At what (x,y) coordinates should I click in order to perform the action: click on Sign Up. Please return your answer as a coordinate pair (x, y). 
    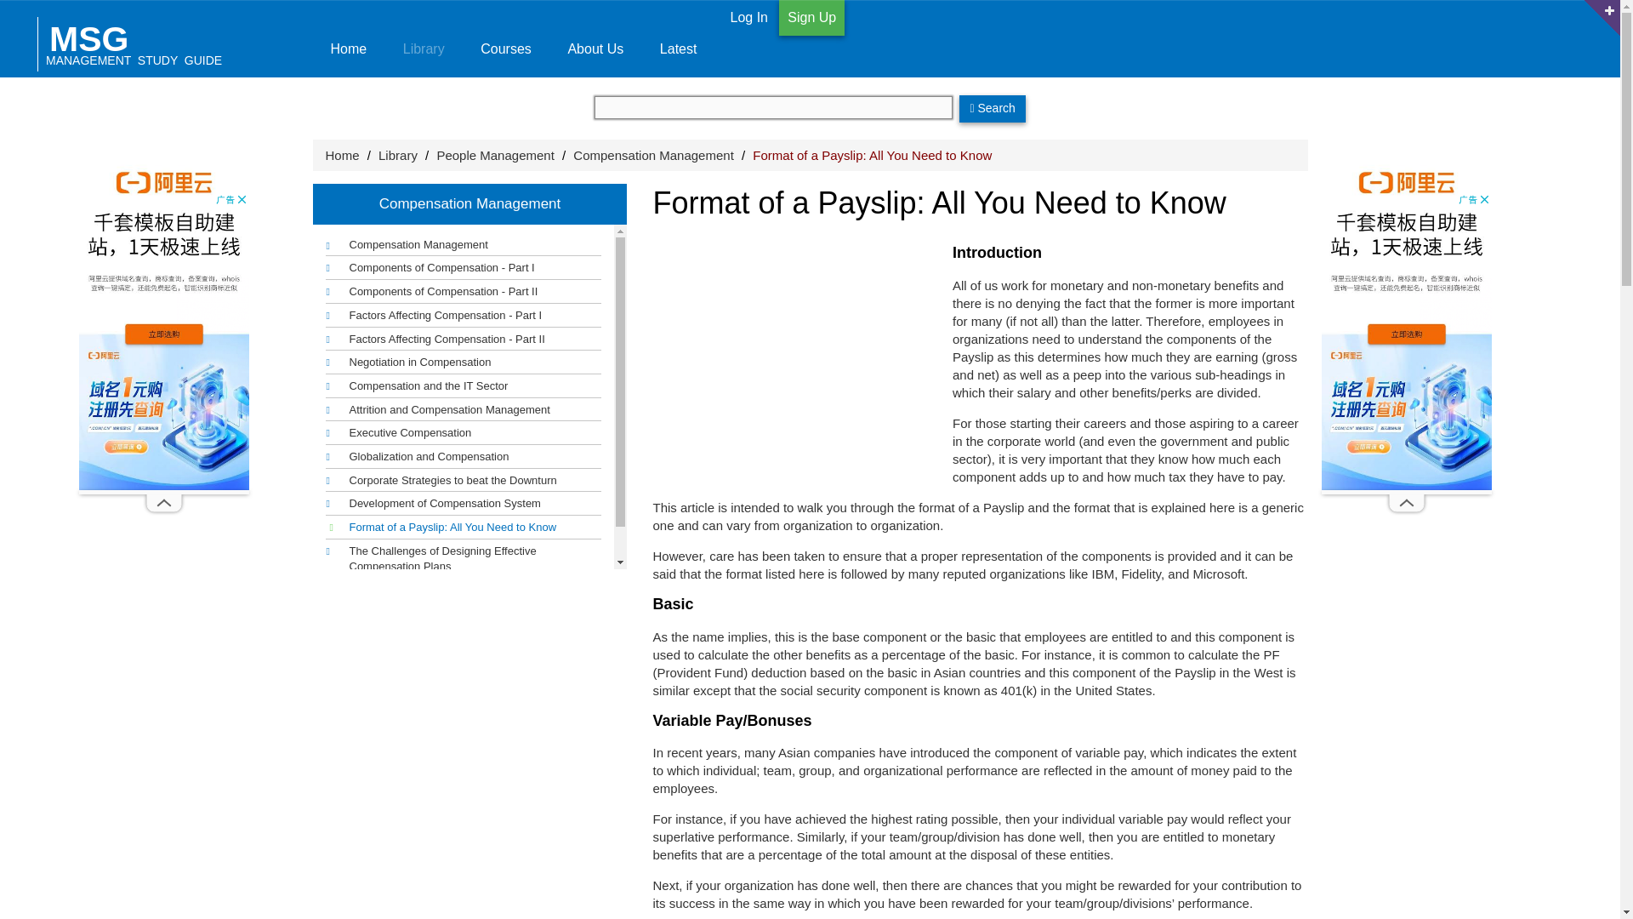
    Looking at the image, I should click on (811, 18).